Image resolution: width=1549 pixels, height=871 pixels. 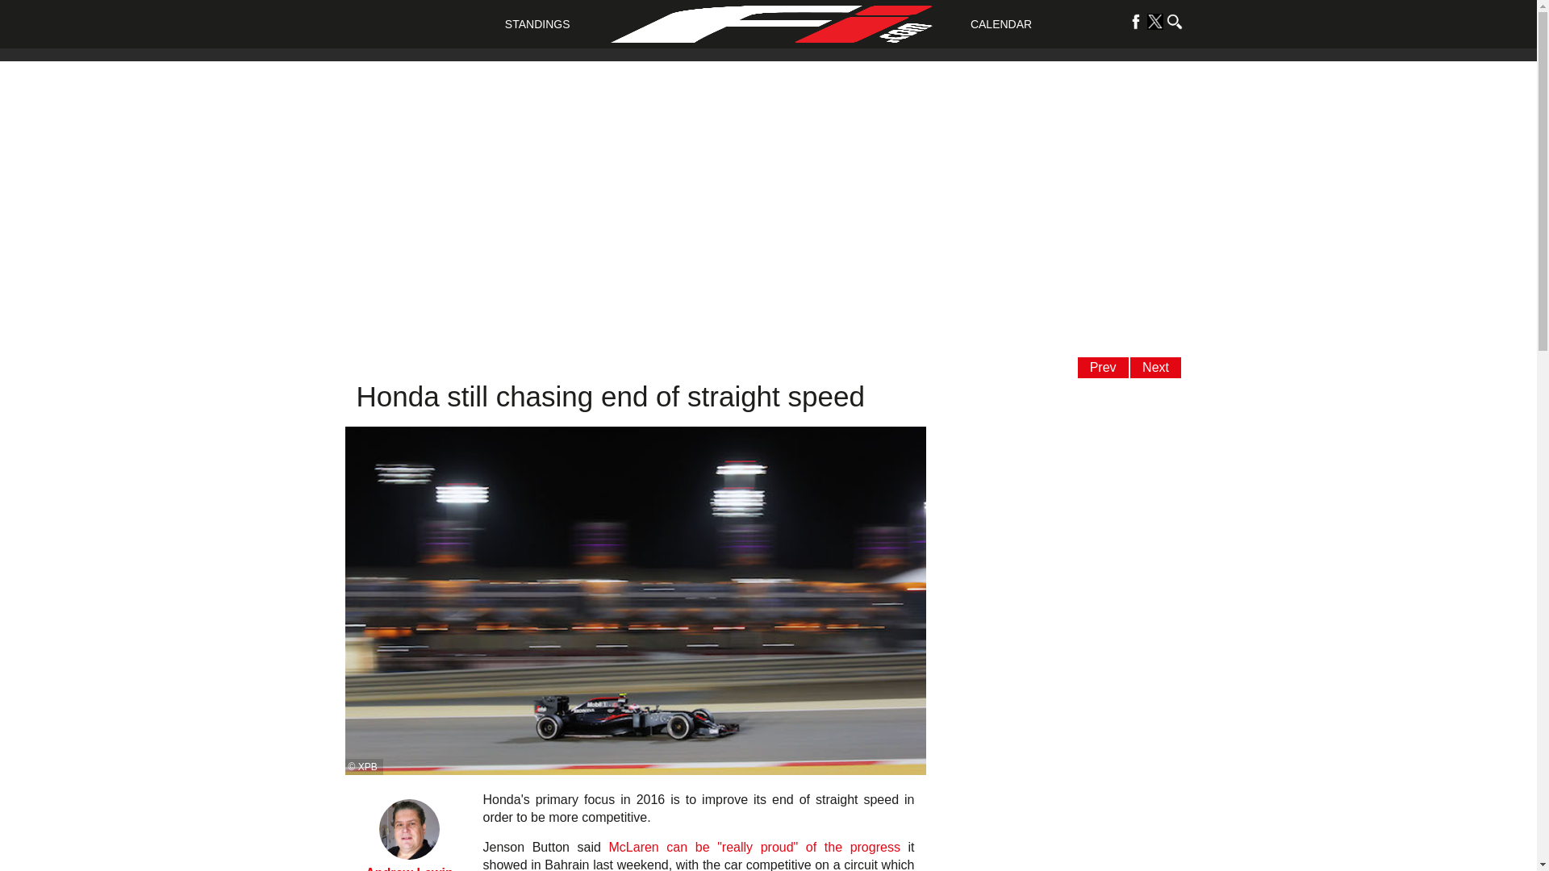 What do you see at coordinates (537, 23) in the screenshot?
I see `STANDINGS` at bounding box center [537, 23].